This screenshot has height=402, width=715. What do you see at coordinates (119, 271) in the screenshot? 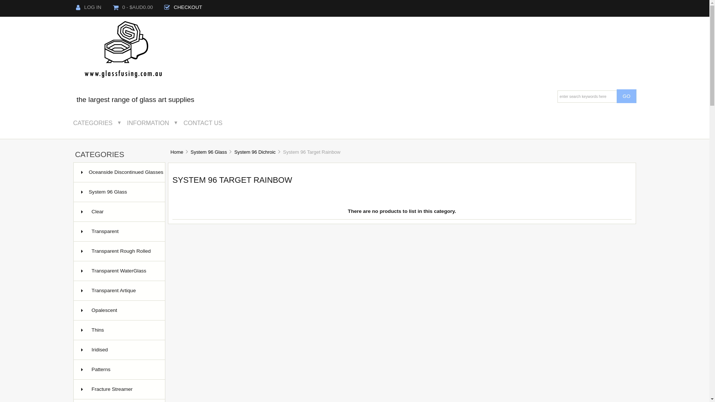
I see `  Transparent WaterGlass
22` at bounding box center [119, 271].